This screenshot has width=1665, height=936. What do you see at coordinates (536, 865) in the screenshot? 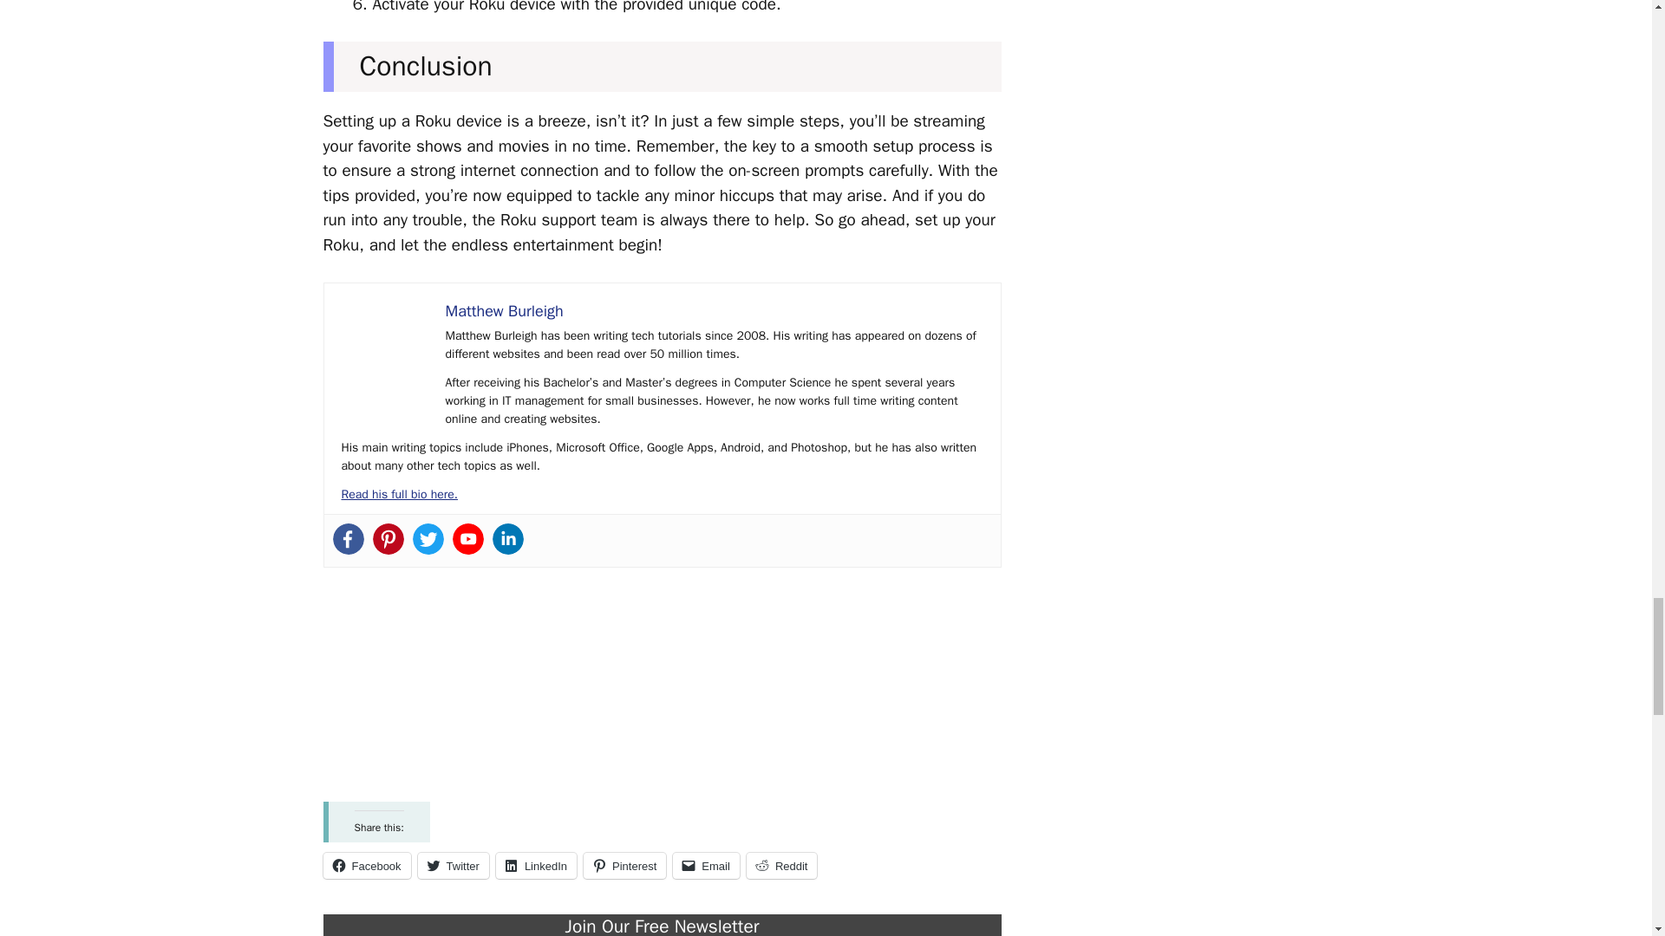
I see `Click to share on LinkedIn` at bounding box center [536, 865].